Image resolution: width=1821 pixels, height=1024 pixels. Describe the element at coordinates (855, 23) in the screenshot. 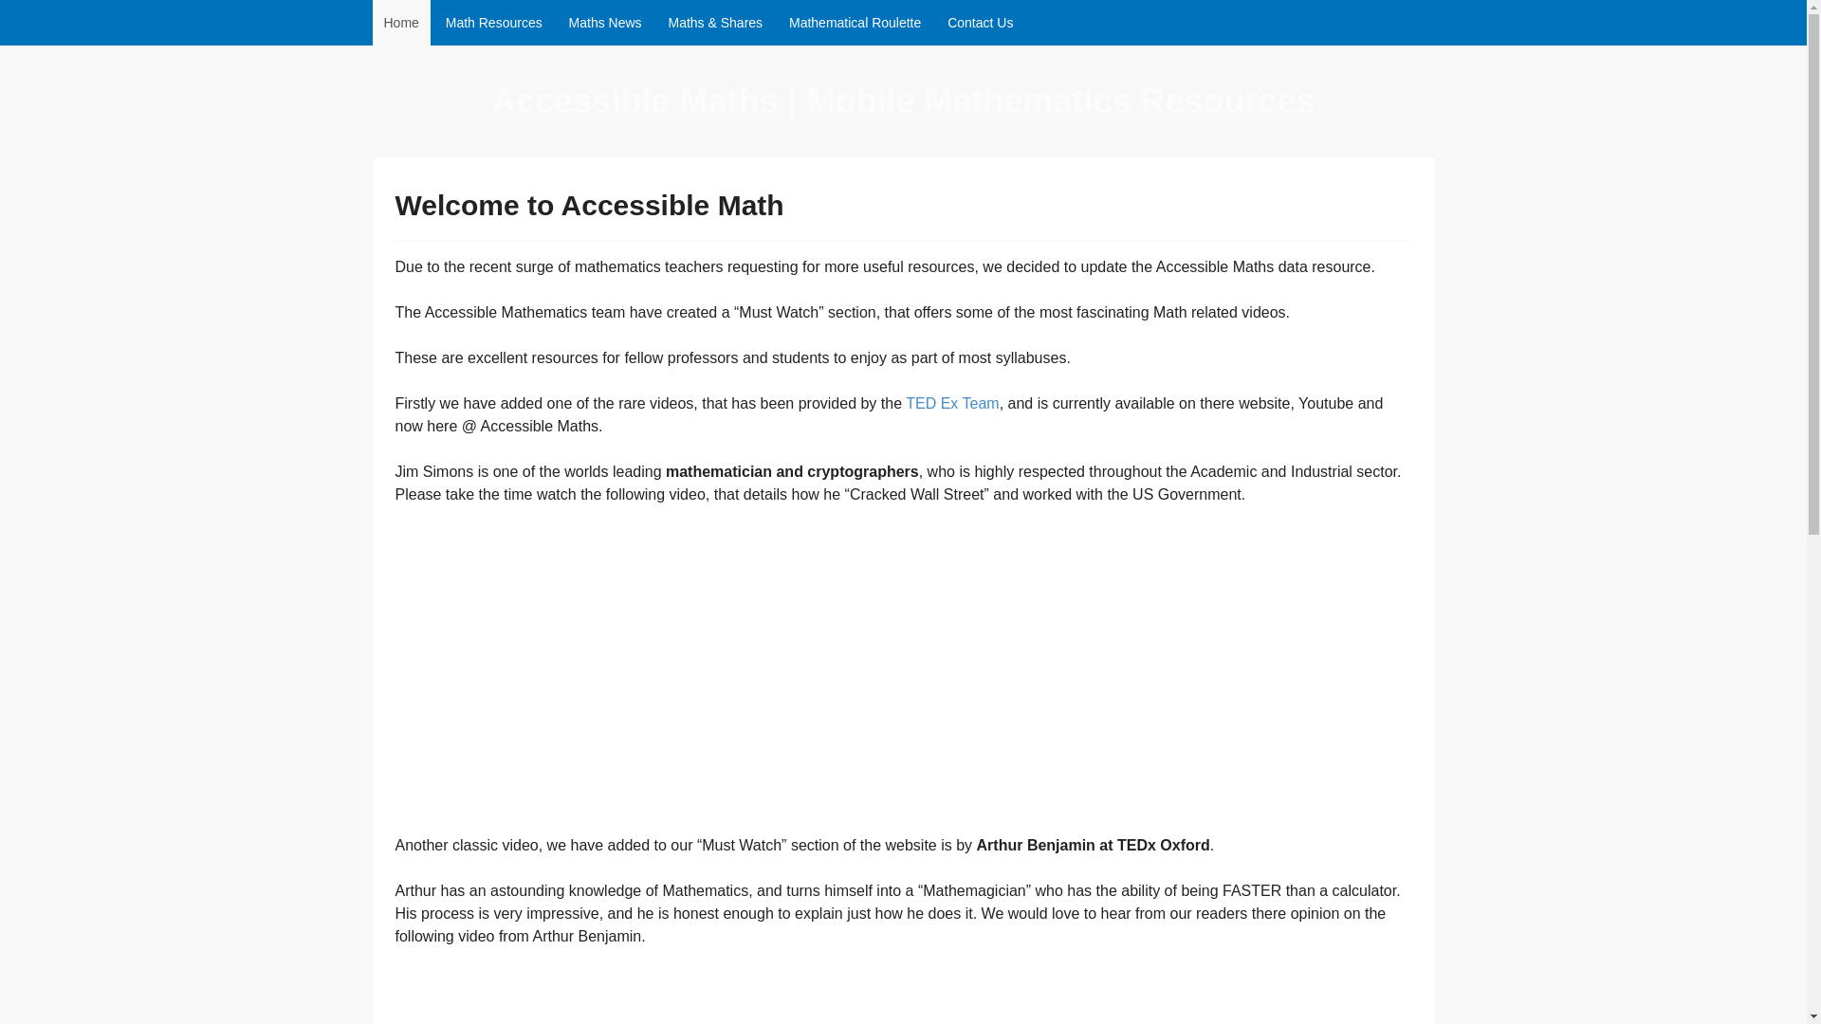

I see `Mathematical Roulette` at that location.